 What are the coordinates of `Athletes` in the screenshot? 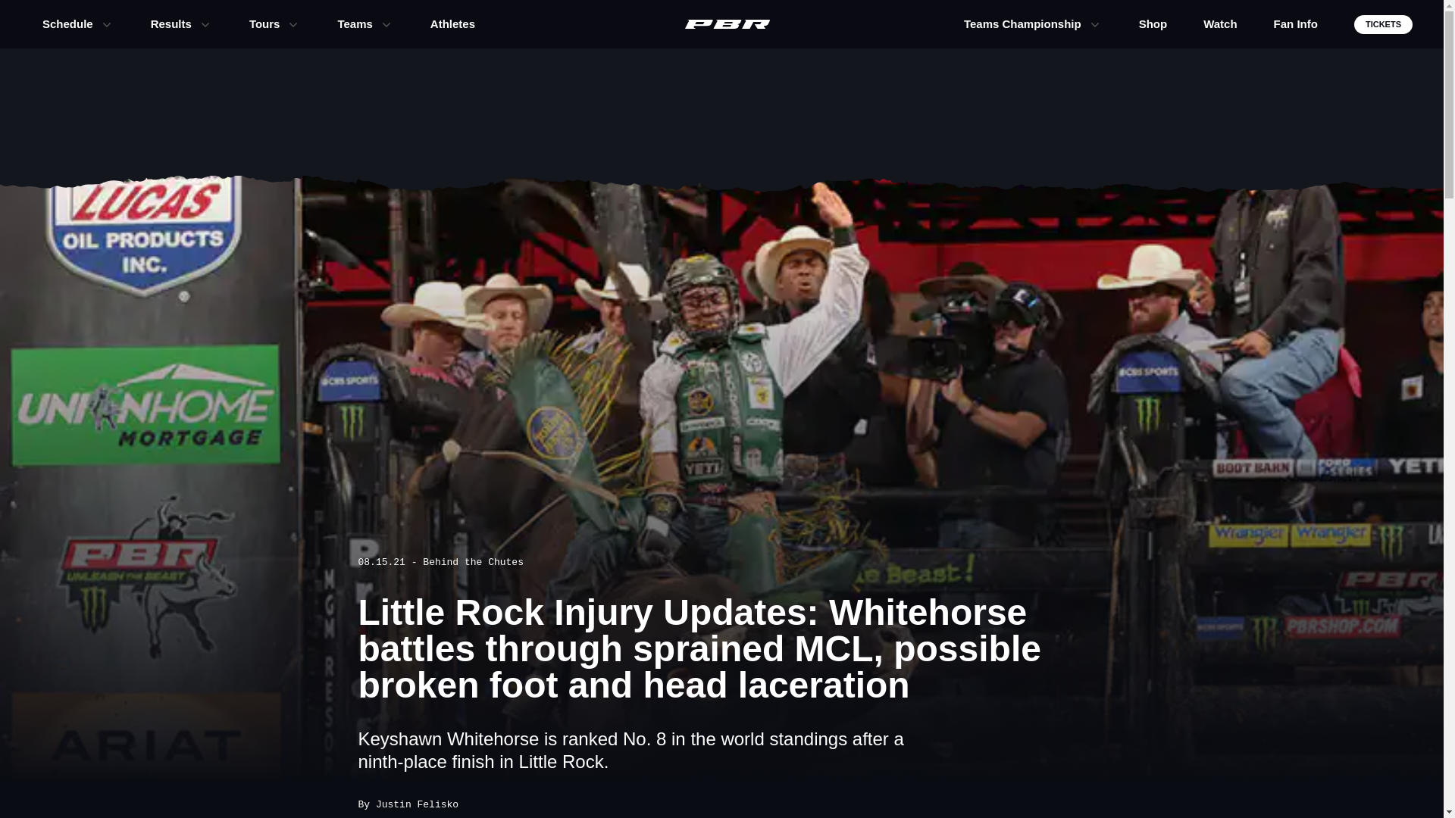 It's located at (453, 24).